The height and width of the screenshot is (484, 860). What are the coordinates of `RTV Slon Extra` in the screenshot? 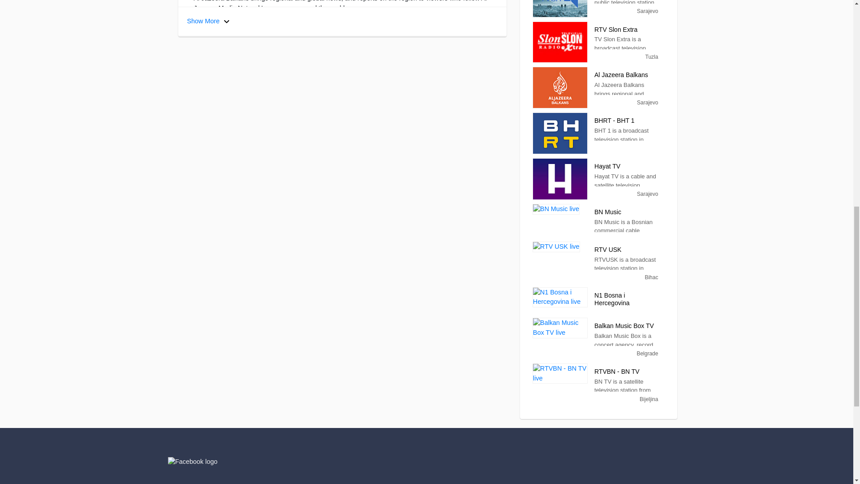 It's located at (560, 42).